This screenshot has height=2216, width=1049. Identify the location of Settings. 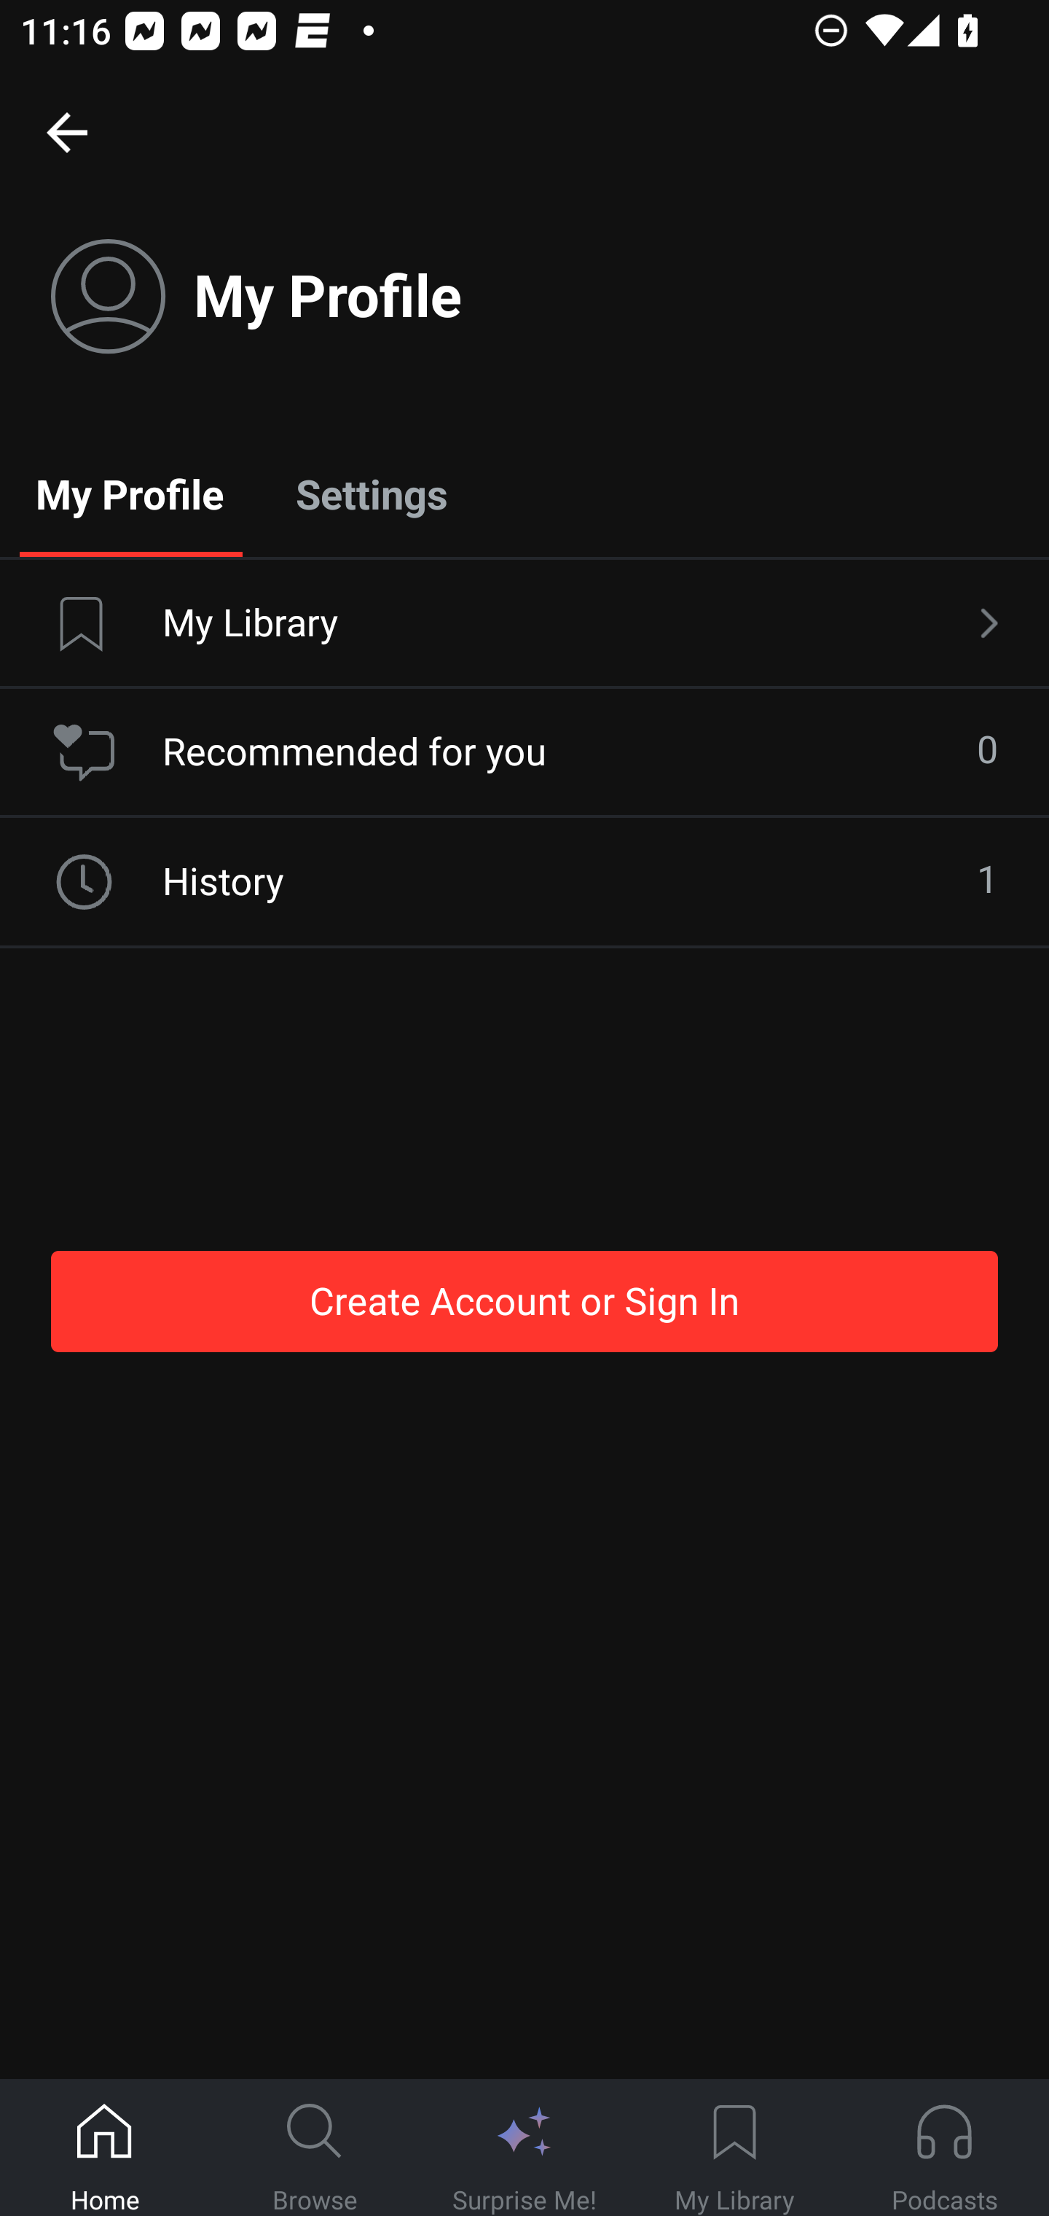
(372, 493).